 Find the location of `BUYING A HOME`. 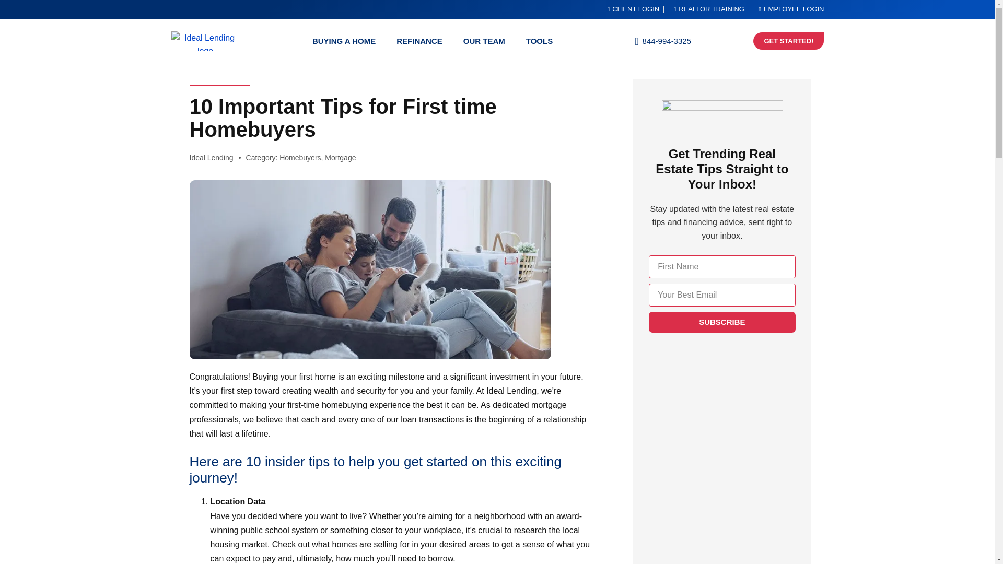

BUYING A HOME is located at coordinates (344, 41).